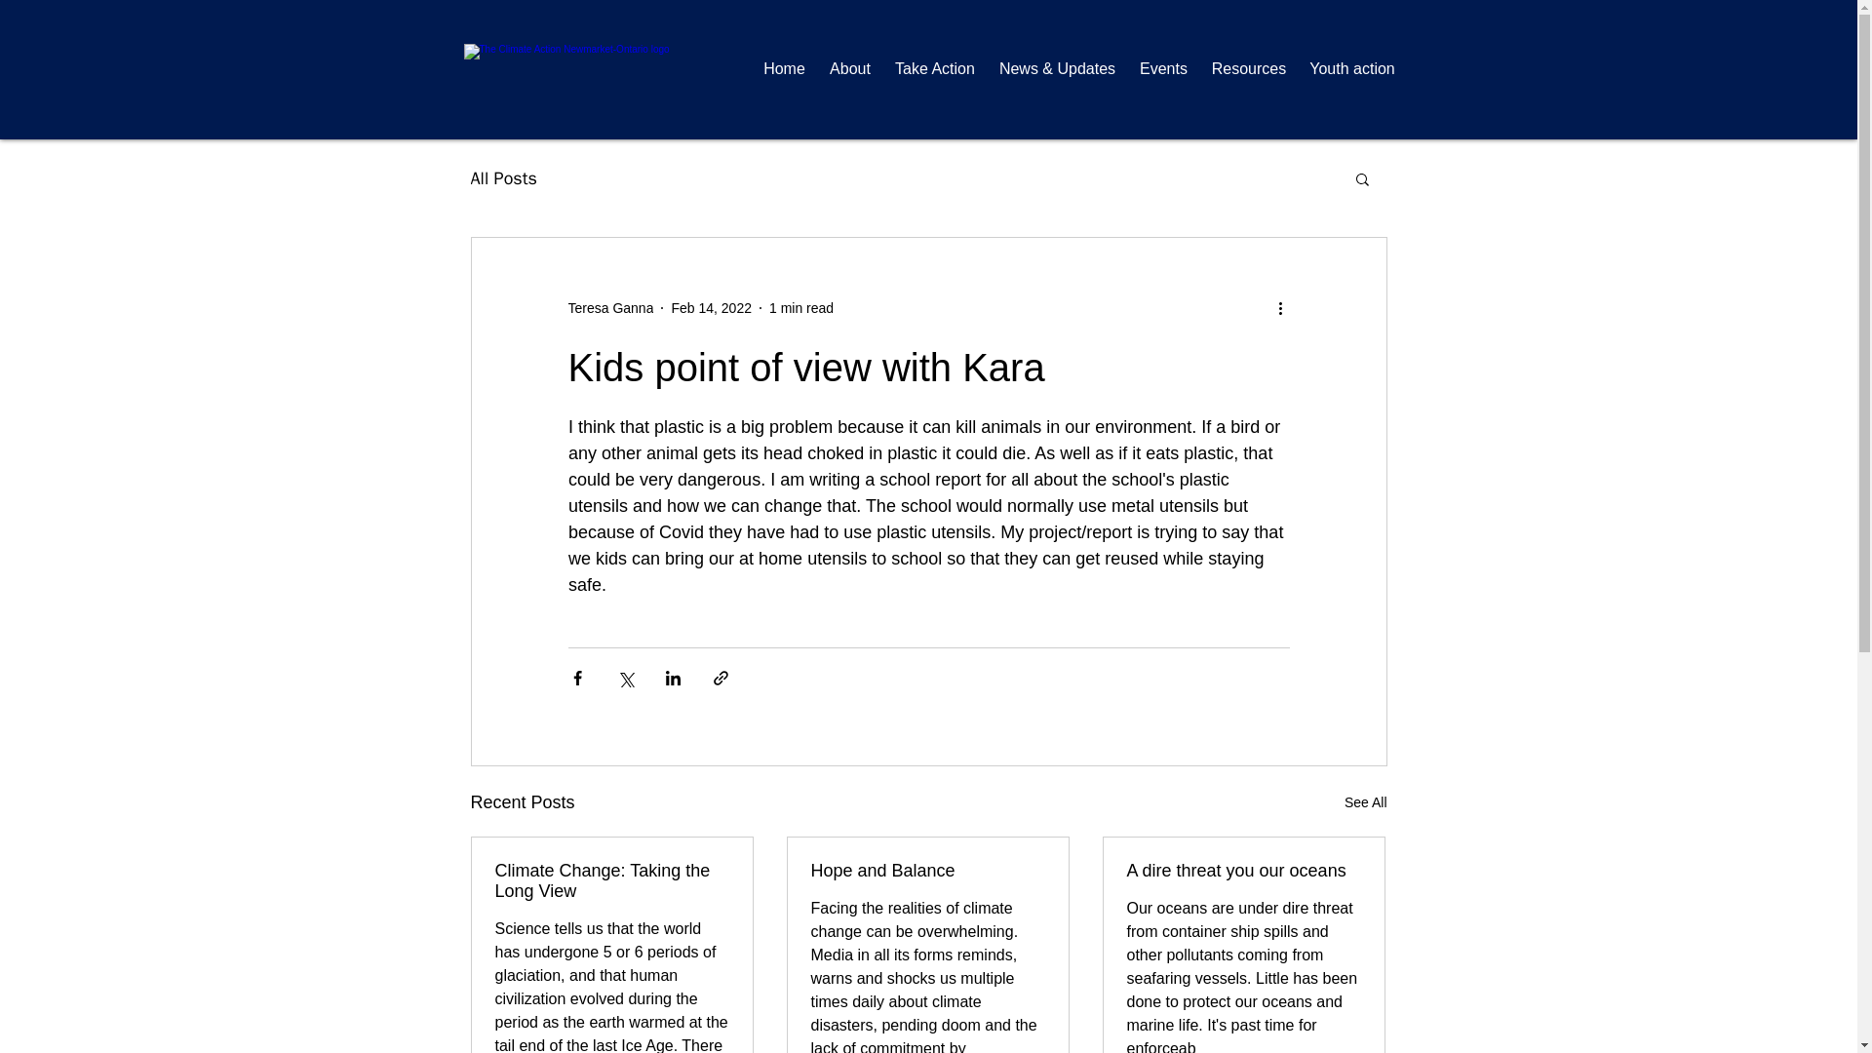 The height and width of the screenshot is (1053, 1872). What do you see at coordinates (848, 69) in the screenshot?
I see `About` at bounding box center [848, 69].